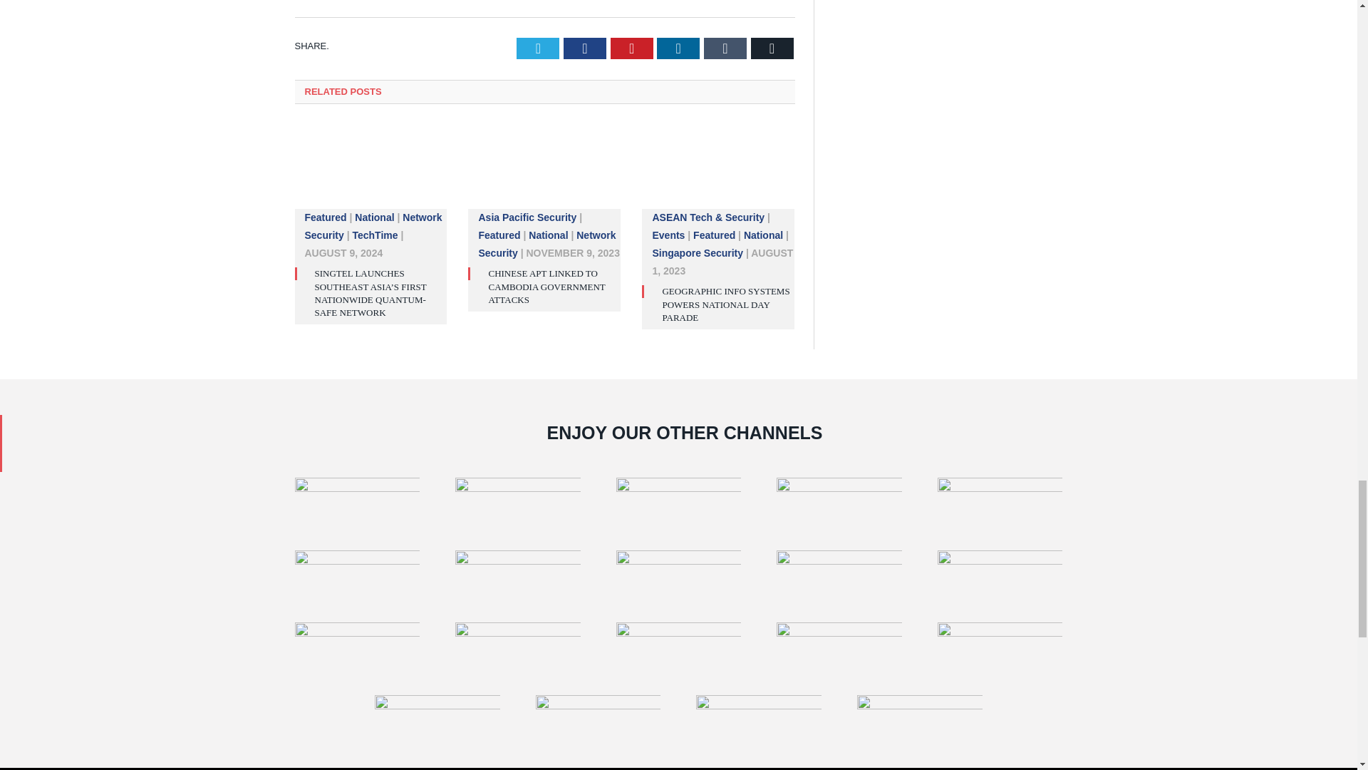 The height and width of the screenshot is (770, 1368). Describe the element at coordinates (772, 48) in the screenshot. I see `Share via Email` at that location.